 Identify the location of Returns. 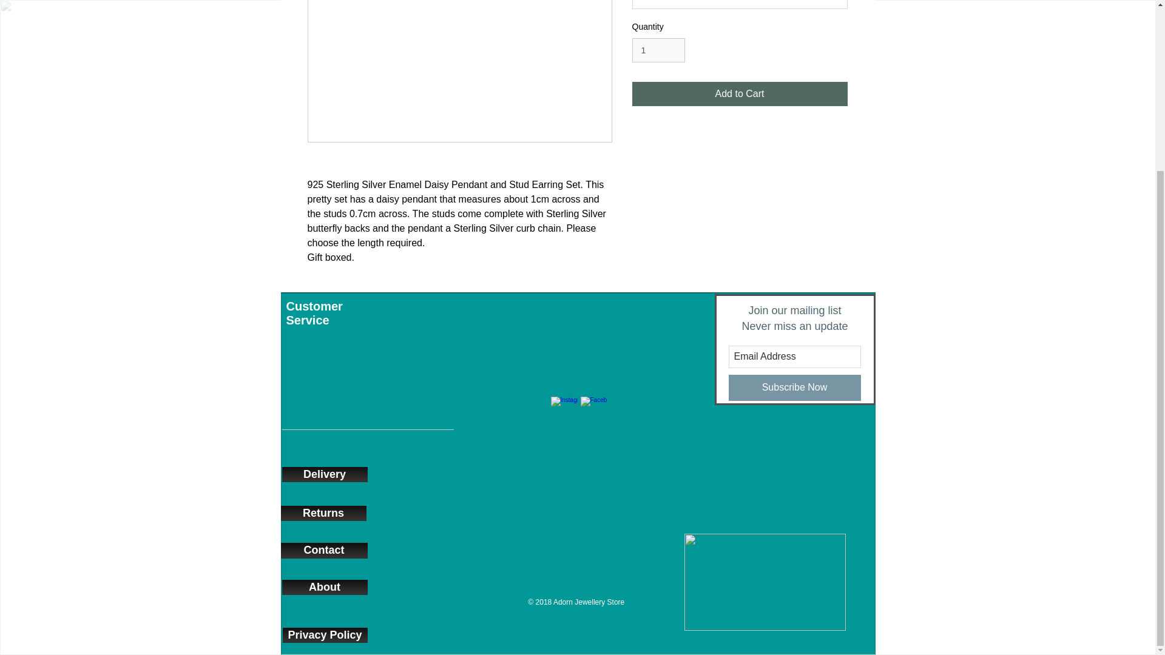
(323, 513).